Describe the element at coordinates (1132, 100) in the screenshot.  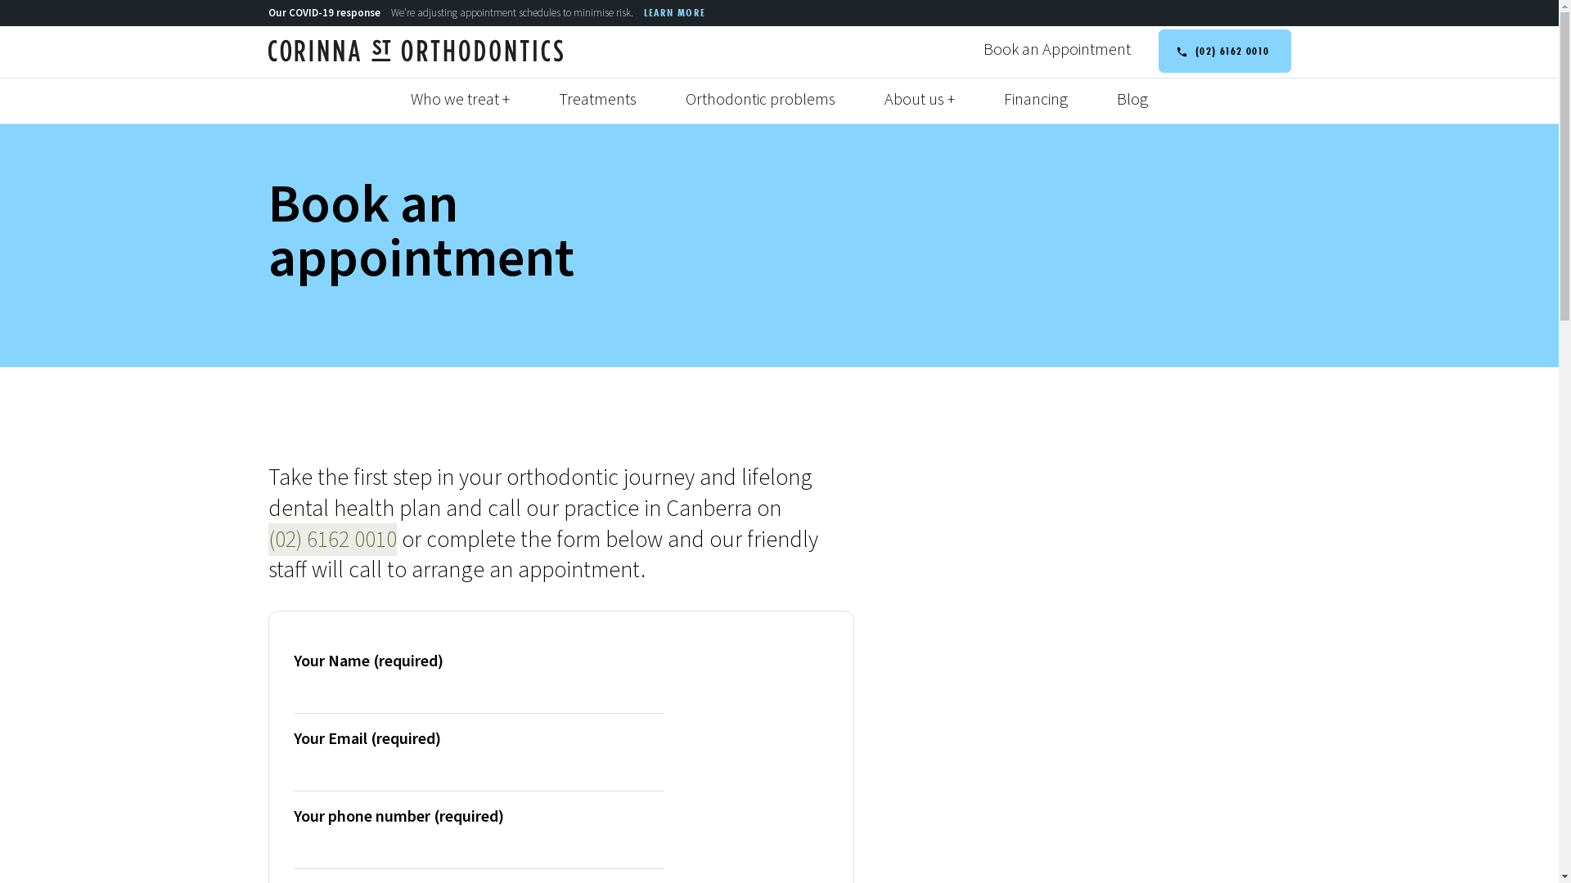
I see `Blog` at that location.